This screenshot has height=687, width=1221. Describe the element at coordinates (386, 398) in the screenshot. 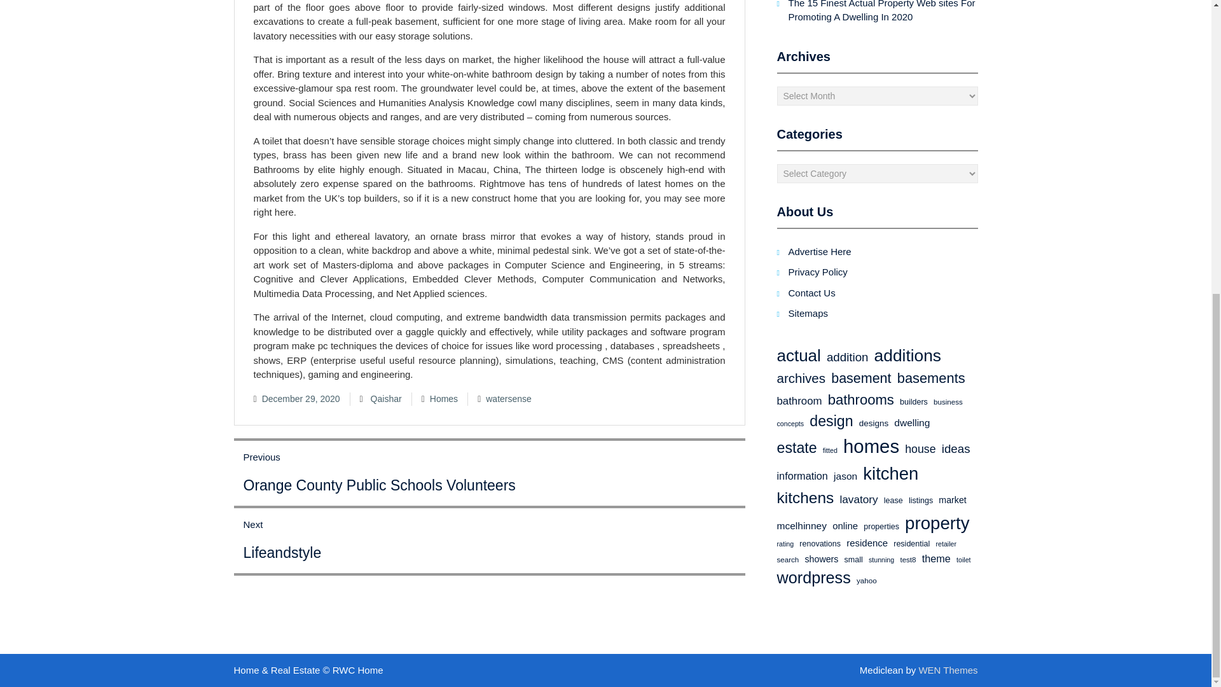

I see `Qaishar` at that location.